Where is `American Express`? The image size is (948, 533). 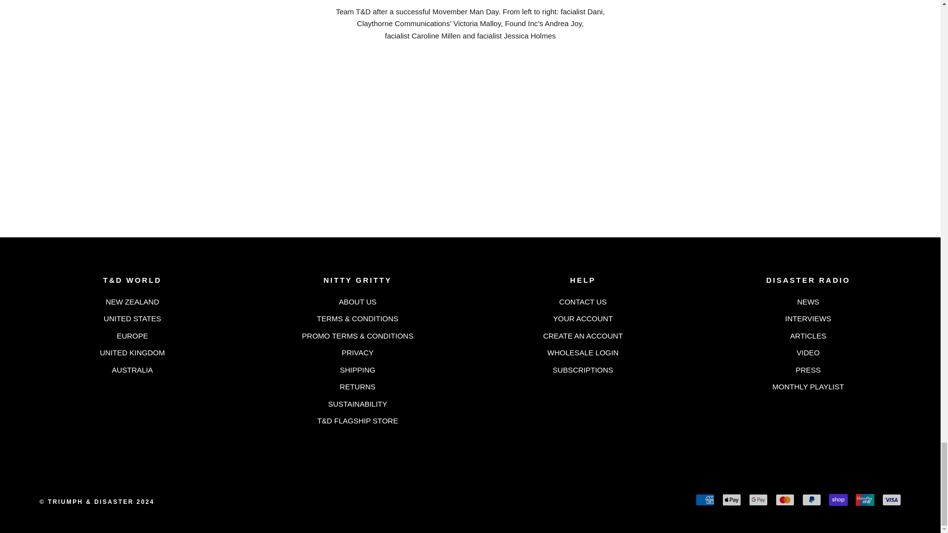
American Express is located at coordinates (705, 499).